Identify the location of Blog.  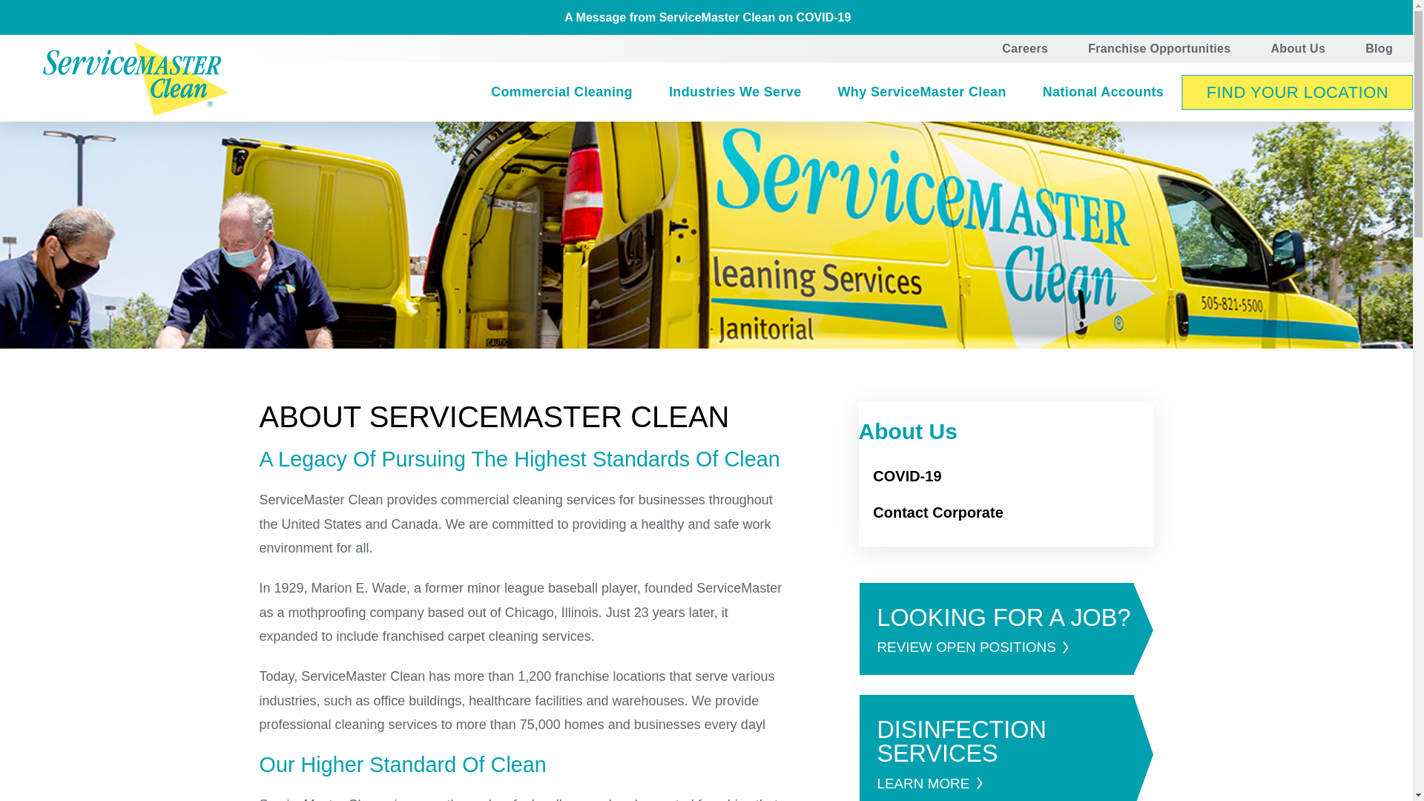
(1379, 49).